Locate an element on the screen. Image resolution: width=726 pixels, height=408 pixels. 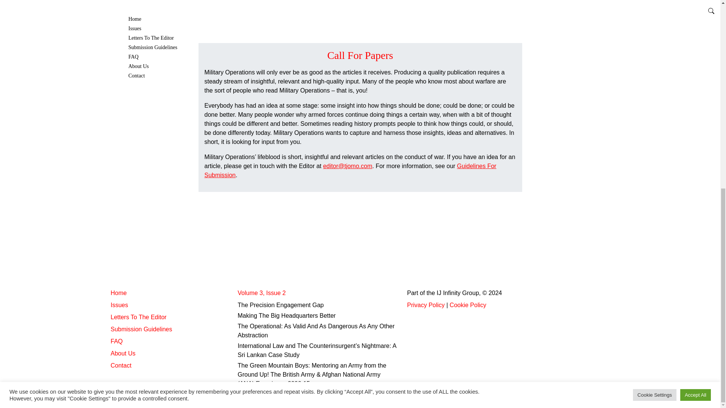
FAQ is located at coordinates (116, 341).